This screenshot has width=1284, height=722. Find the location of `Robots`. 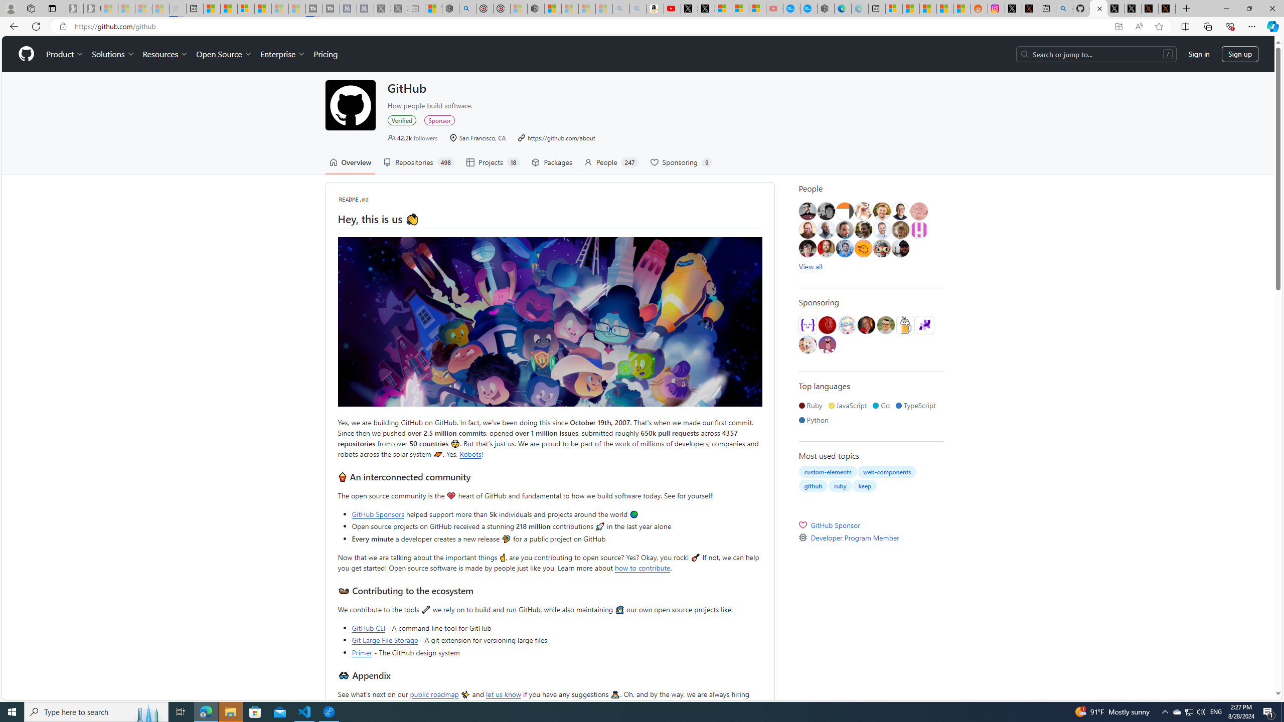

Robots is located at coordinates (470, 453).